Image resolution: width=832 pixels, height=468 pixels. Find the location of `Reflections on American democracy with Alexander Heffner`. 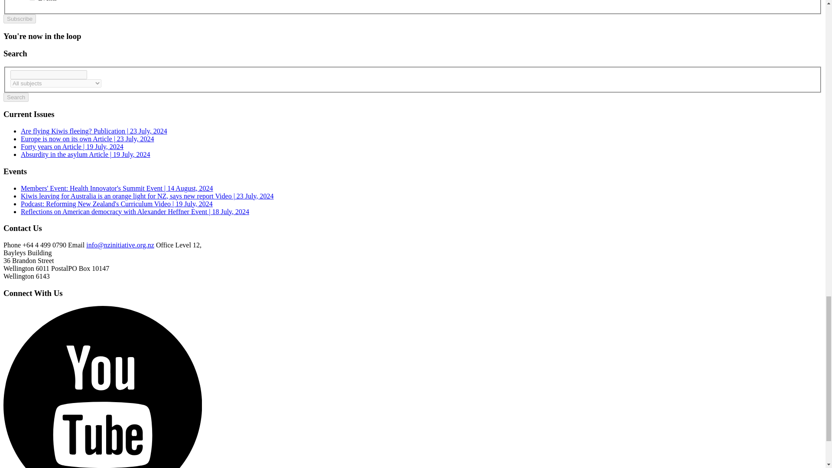

Reflections on American democracy with Alexander Heffner is located at coordinates (135, 211).